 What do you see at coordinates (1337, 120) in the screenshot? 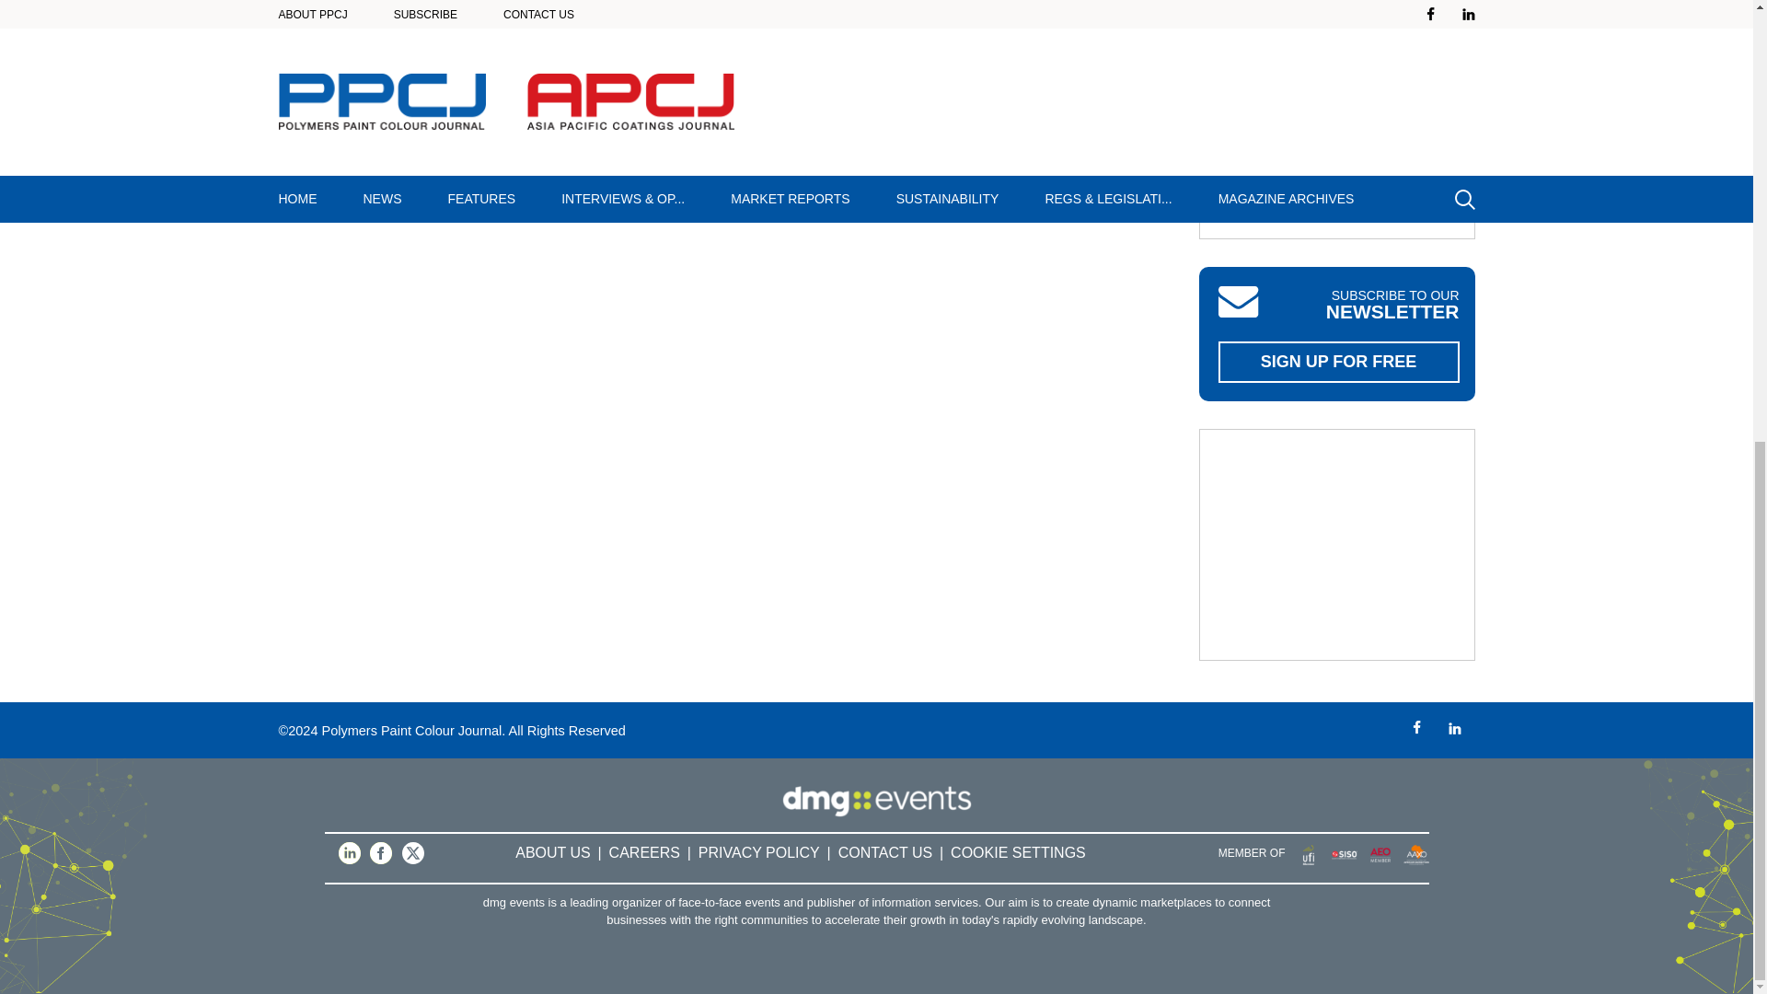
I see `3rd party ad content` at bounding box center [1337, 120].